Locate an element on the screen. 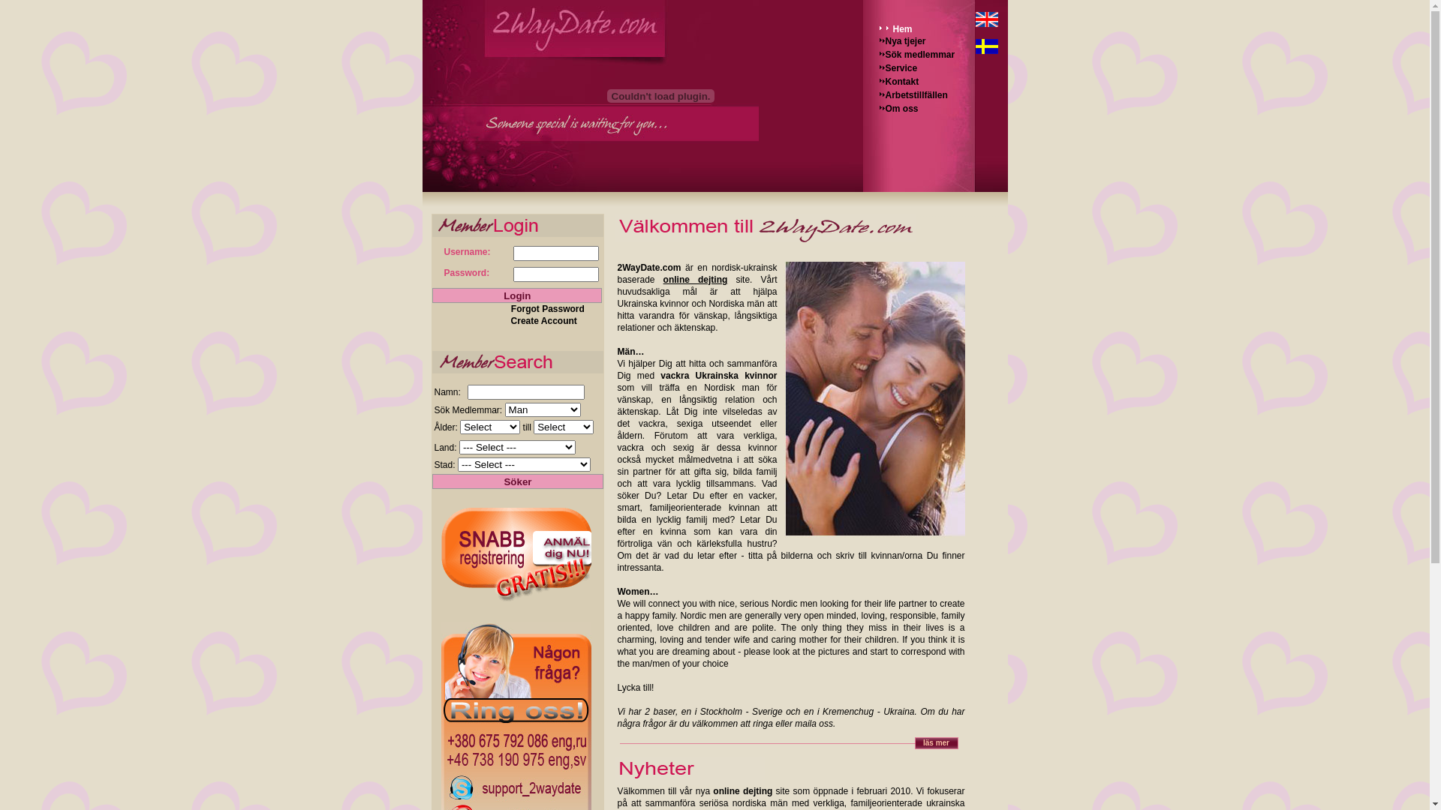  Forgot Password        is located at coordinates (557, 309).